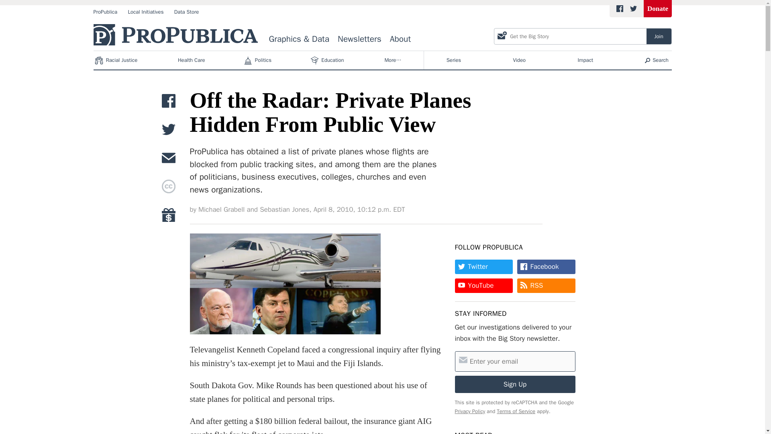 The height and width of the screenshot is (434, 771). I want to click on Impact, so click(585, 60).